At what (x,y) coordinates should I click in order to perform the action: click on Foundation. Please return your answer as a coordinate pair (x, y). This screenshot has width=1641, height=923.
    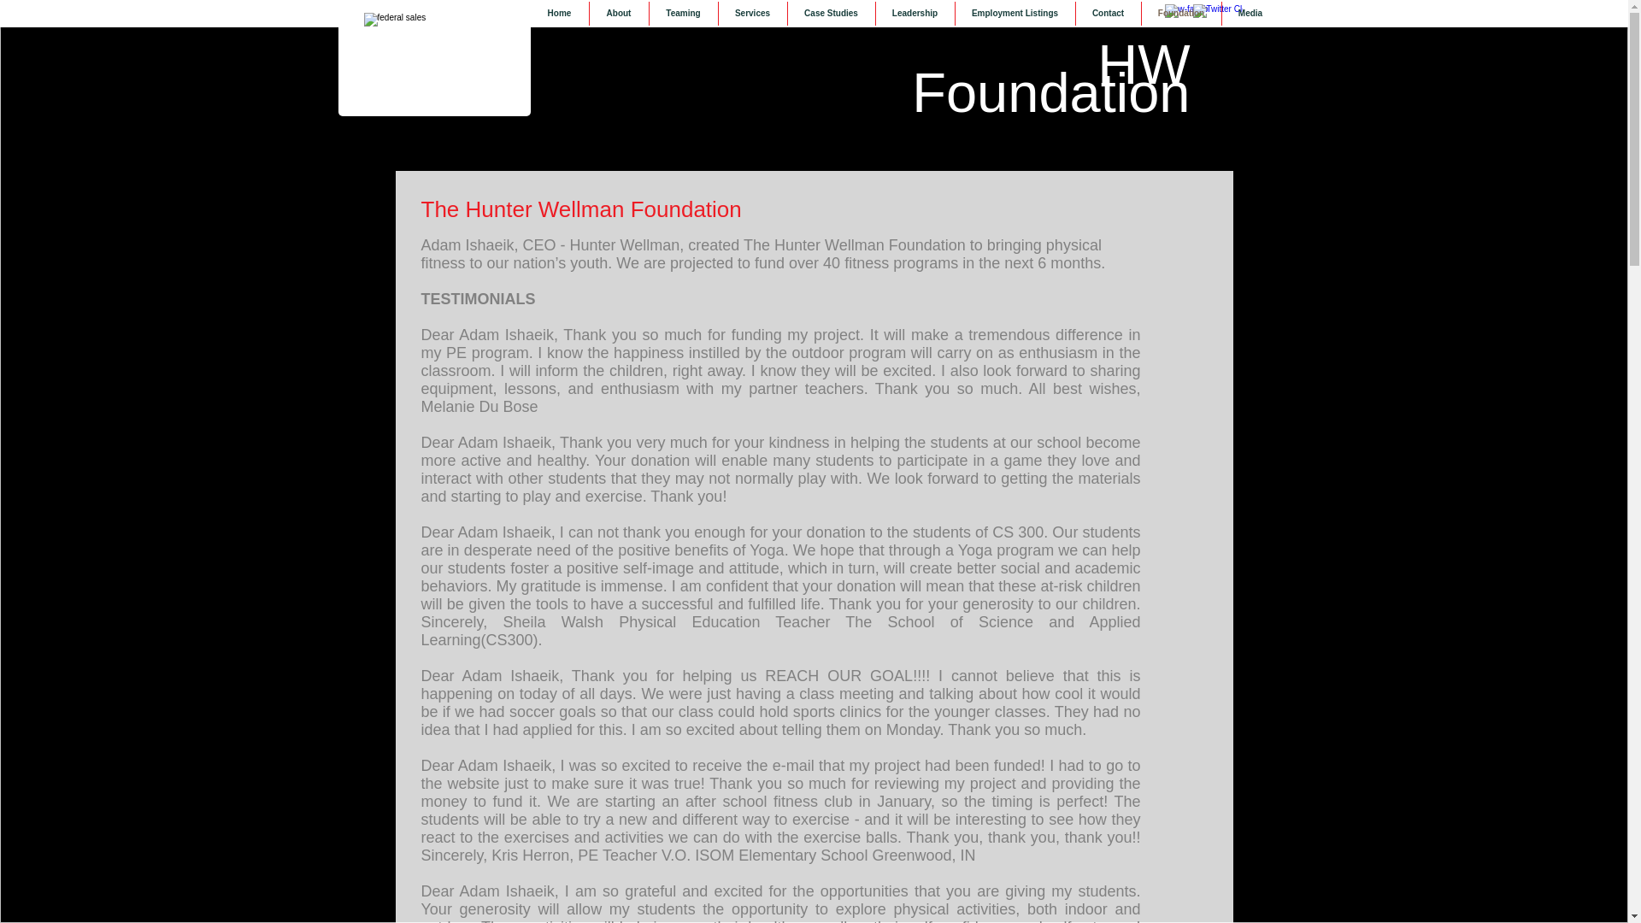
    Looking at the image, I should click on (1181, 14).